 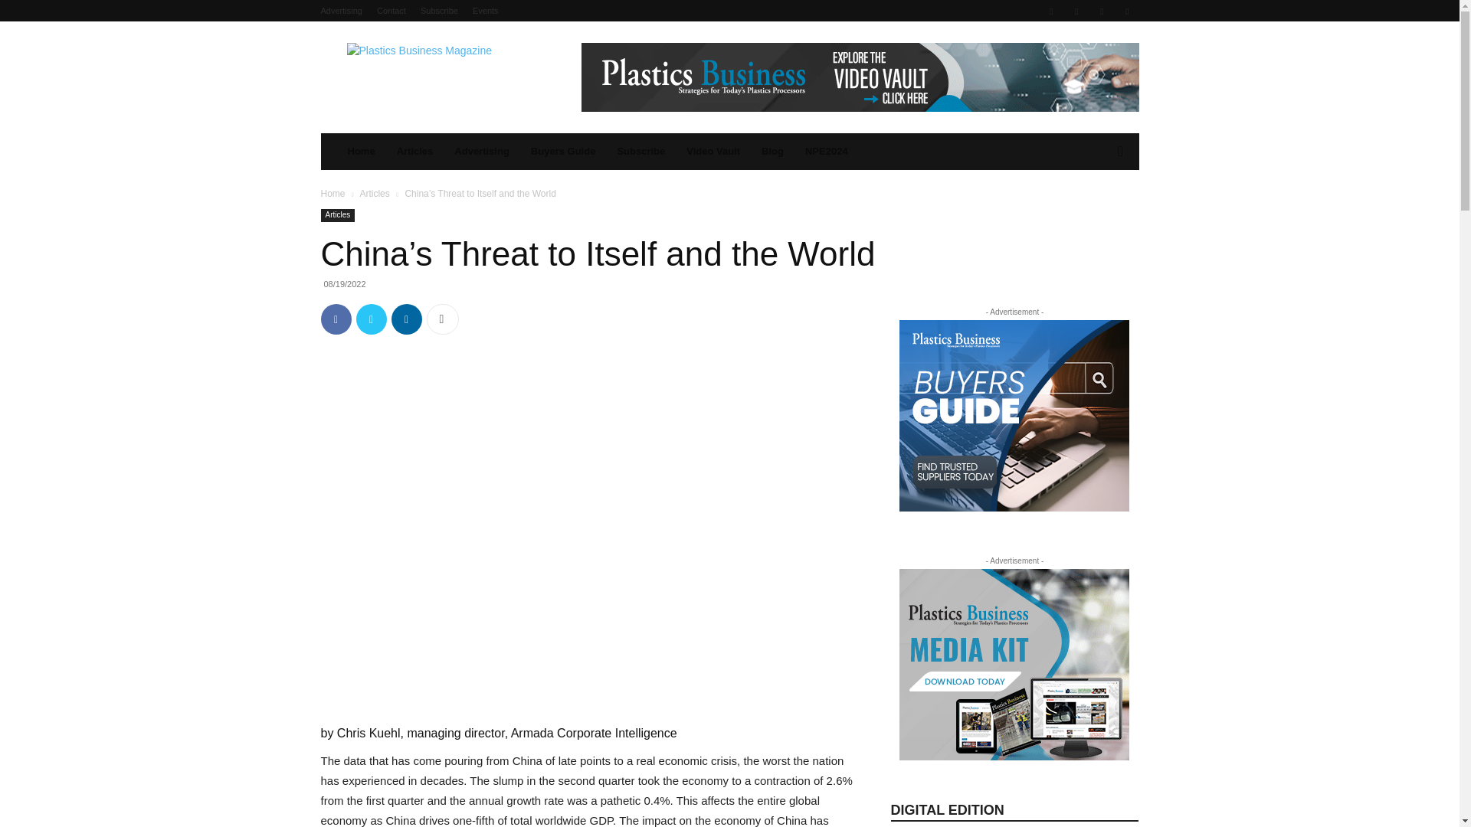 What do you see at coordinates (374, 194) in the screenshot?
I see `View all posts in Articles` at bounding box center [374, 194].